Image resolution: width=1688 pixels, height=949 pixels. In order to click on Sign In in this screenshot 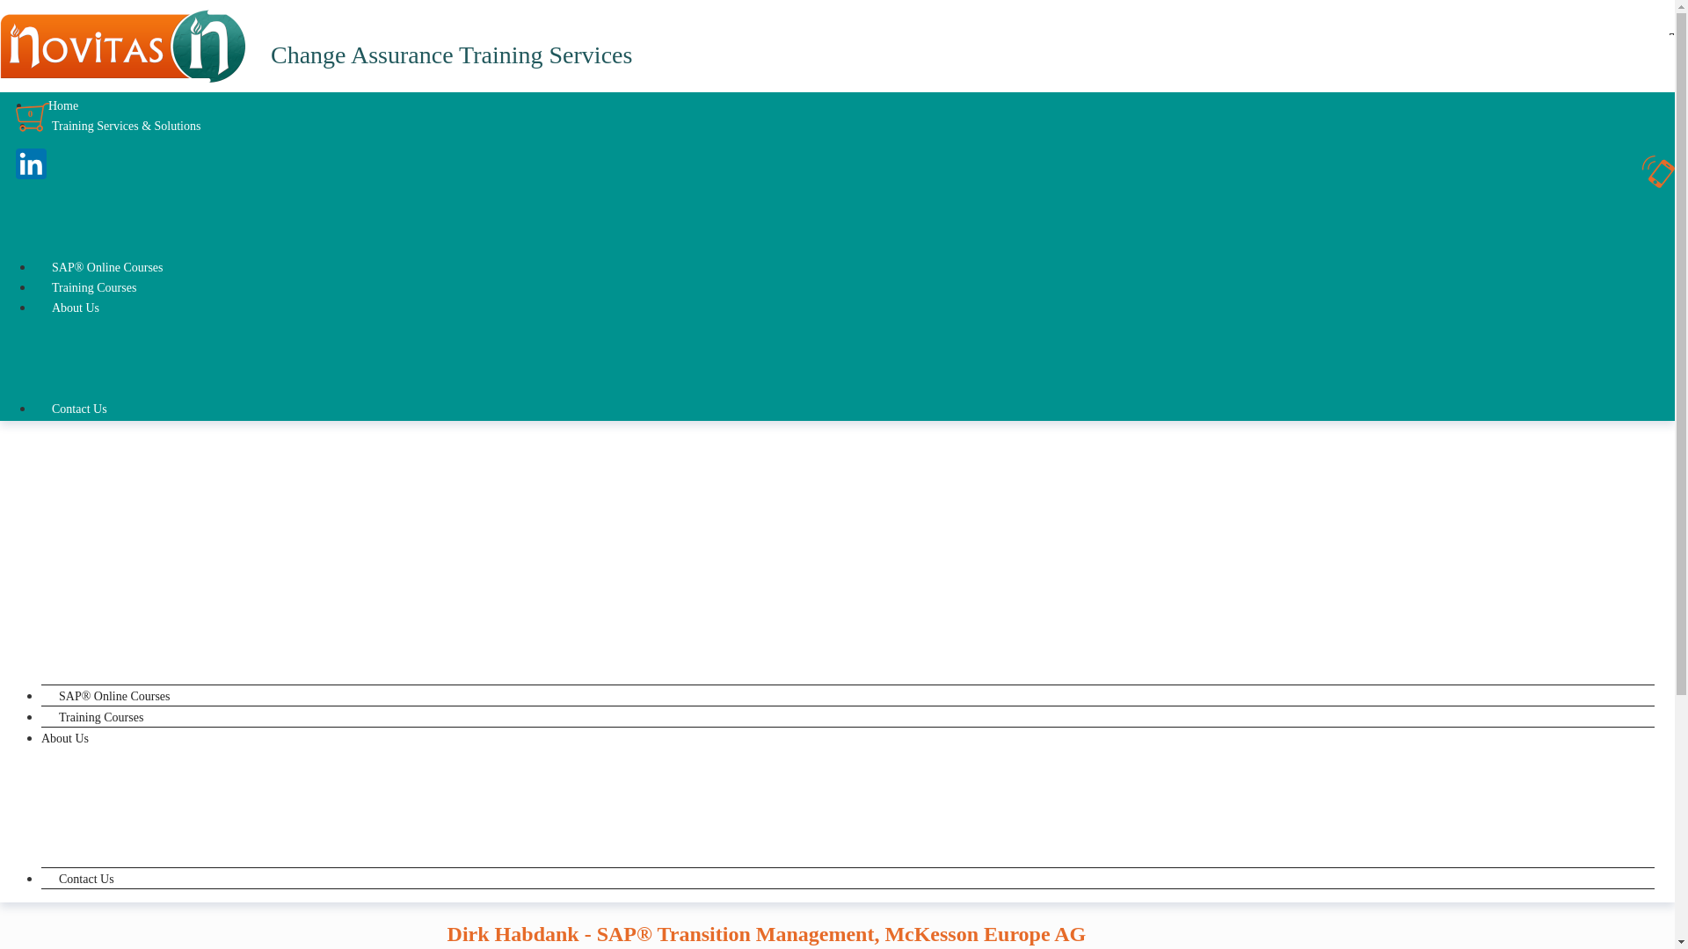, I will do `click(36, 21)`.